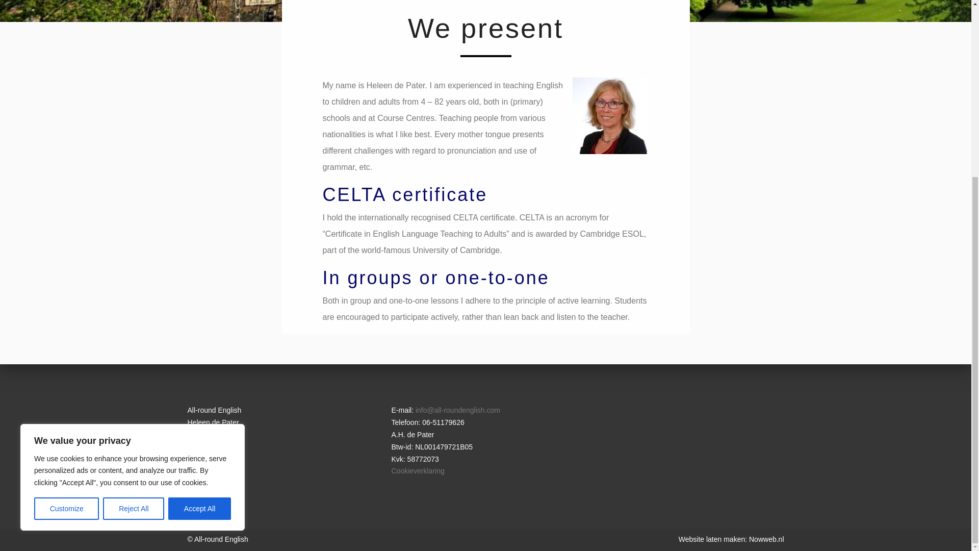 This screenshot has height=551, width=979. I want to click on Reject All, so click(134, 254).